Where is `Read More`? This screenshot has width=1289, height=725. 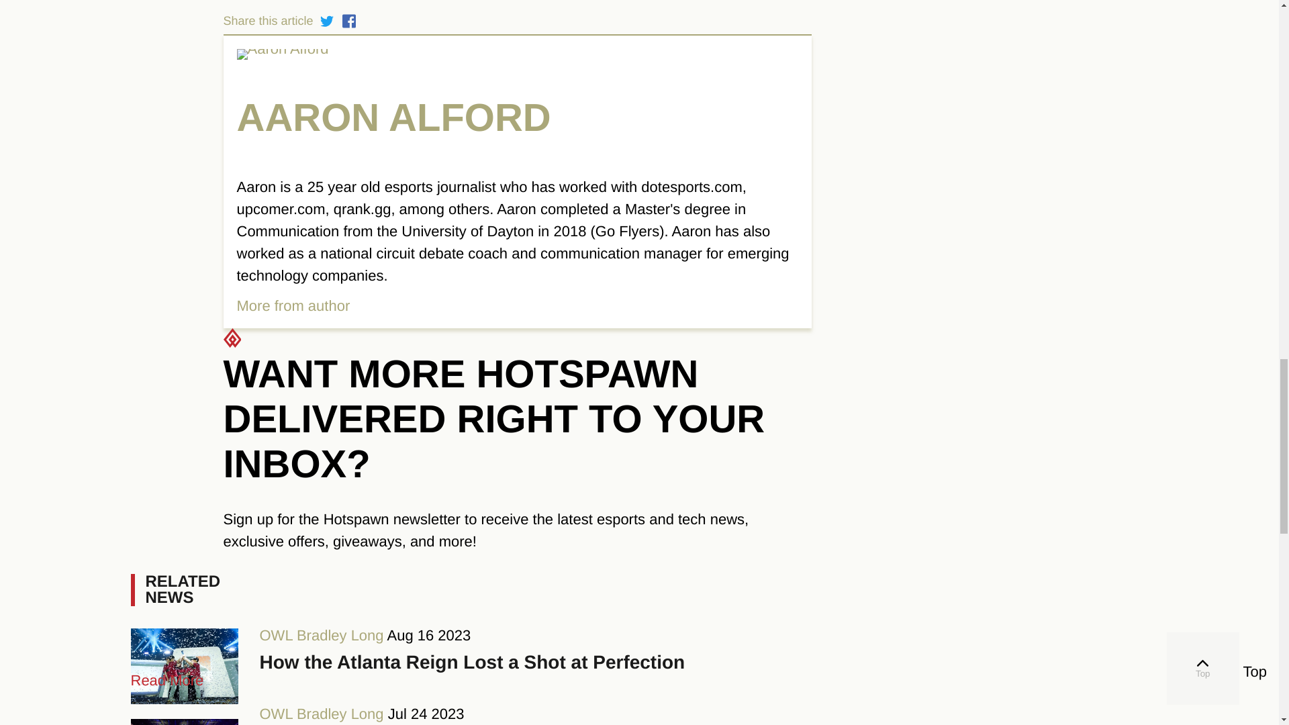 Read More is located at coordinates (293, 305).